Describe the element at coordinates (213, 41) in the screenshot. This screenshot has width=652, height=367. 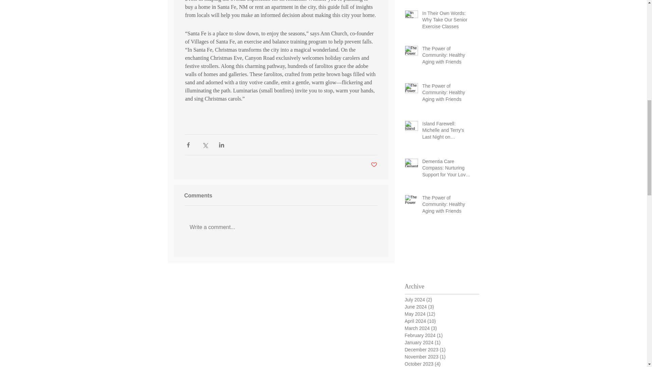
I see `Villages of Santa Fe` at that location.